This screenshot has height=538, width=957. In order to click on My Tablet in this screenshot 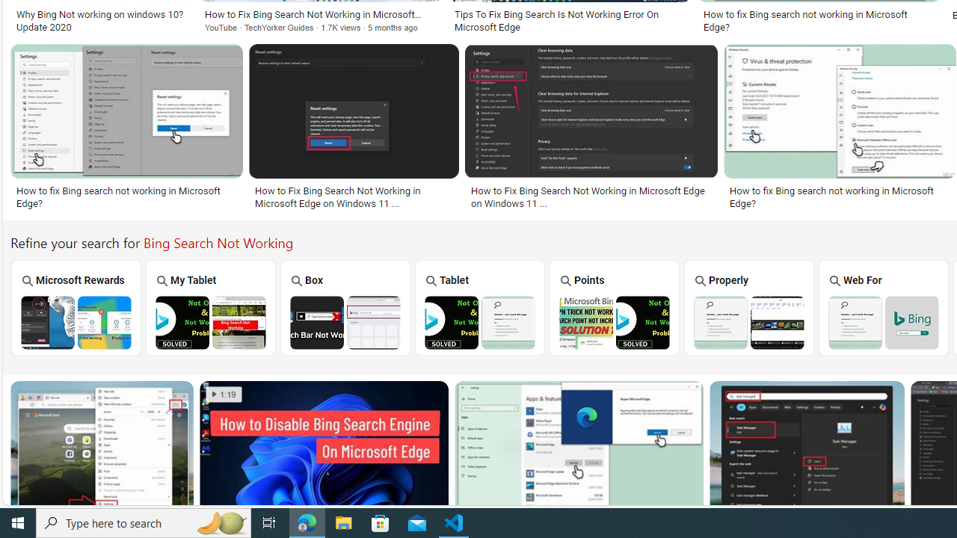, I will do `click(211, 307)`.